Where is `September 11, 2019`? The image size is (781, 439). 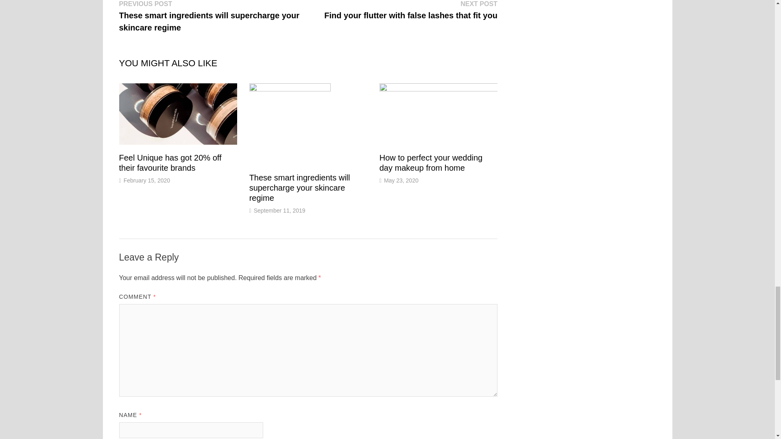
September 11, 2019 is located at coordinates (279, 210).